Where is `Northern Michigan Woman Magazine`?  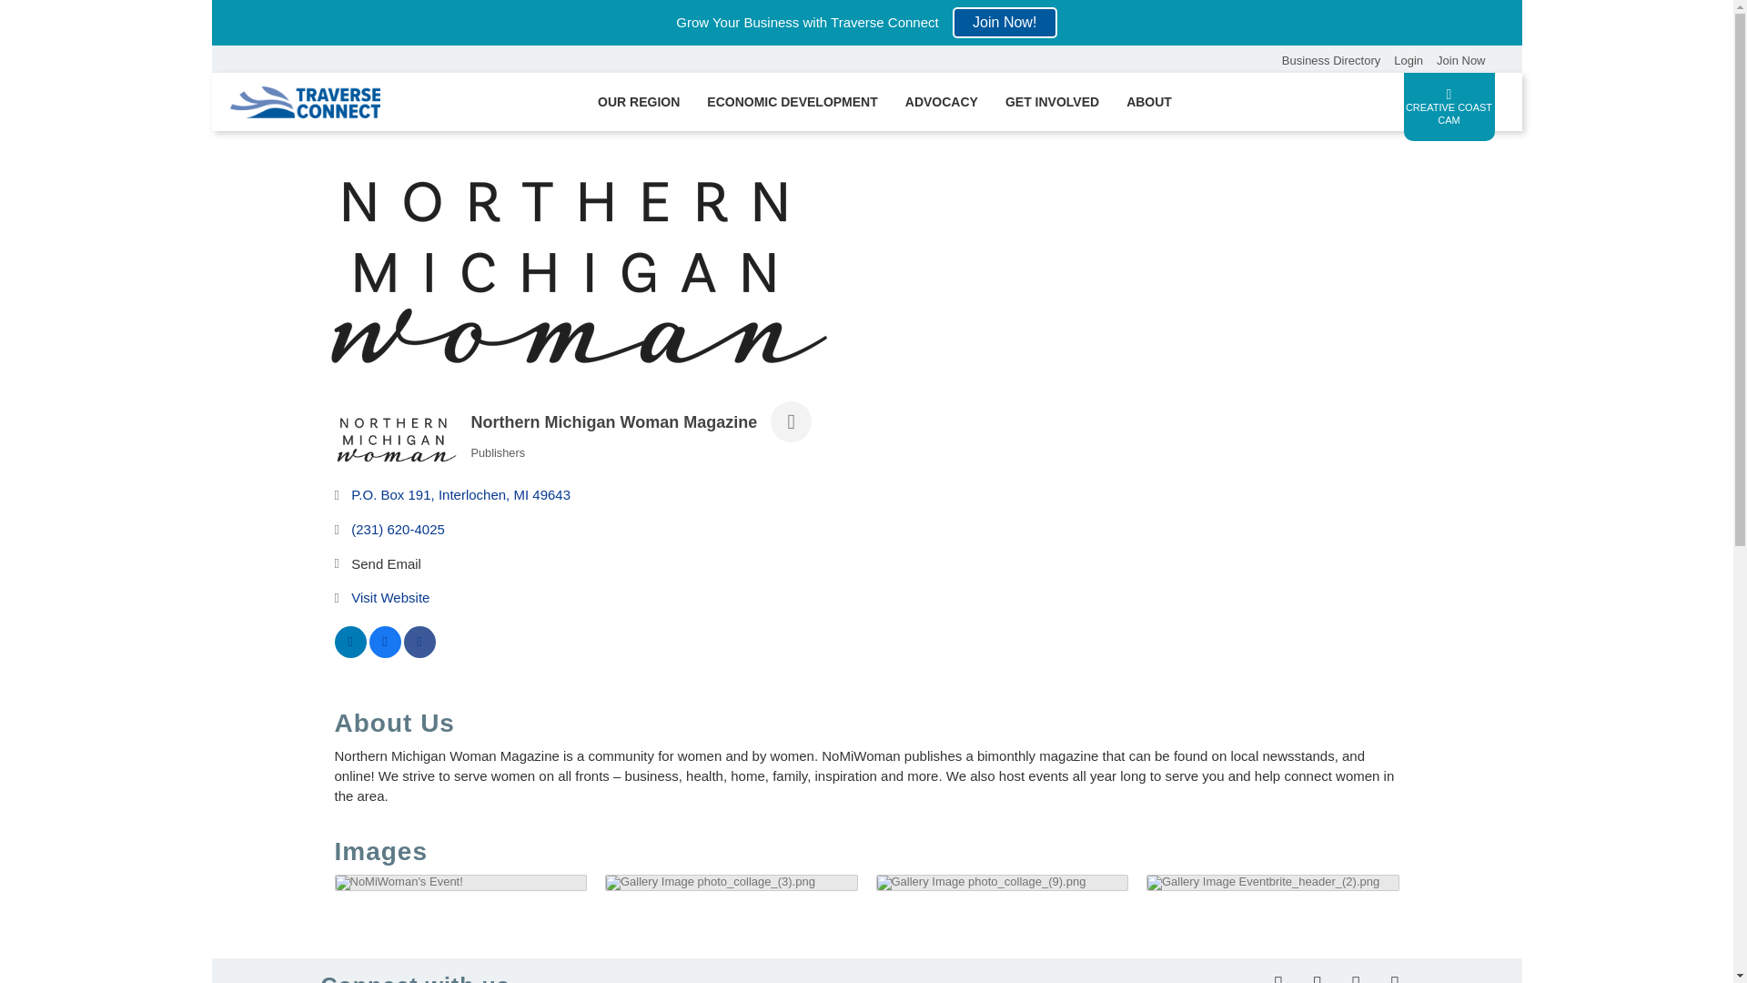 Northern Michigan Woman Magazine is located at coordinates (397, 439).